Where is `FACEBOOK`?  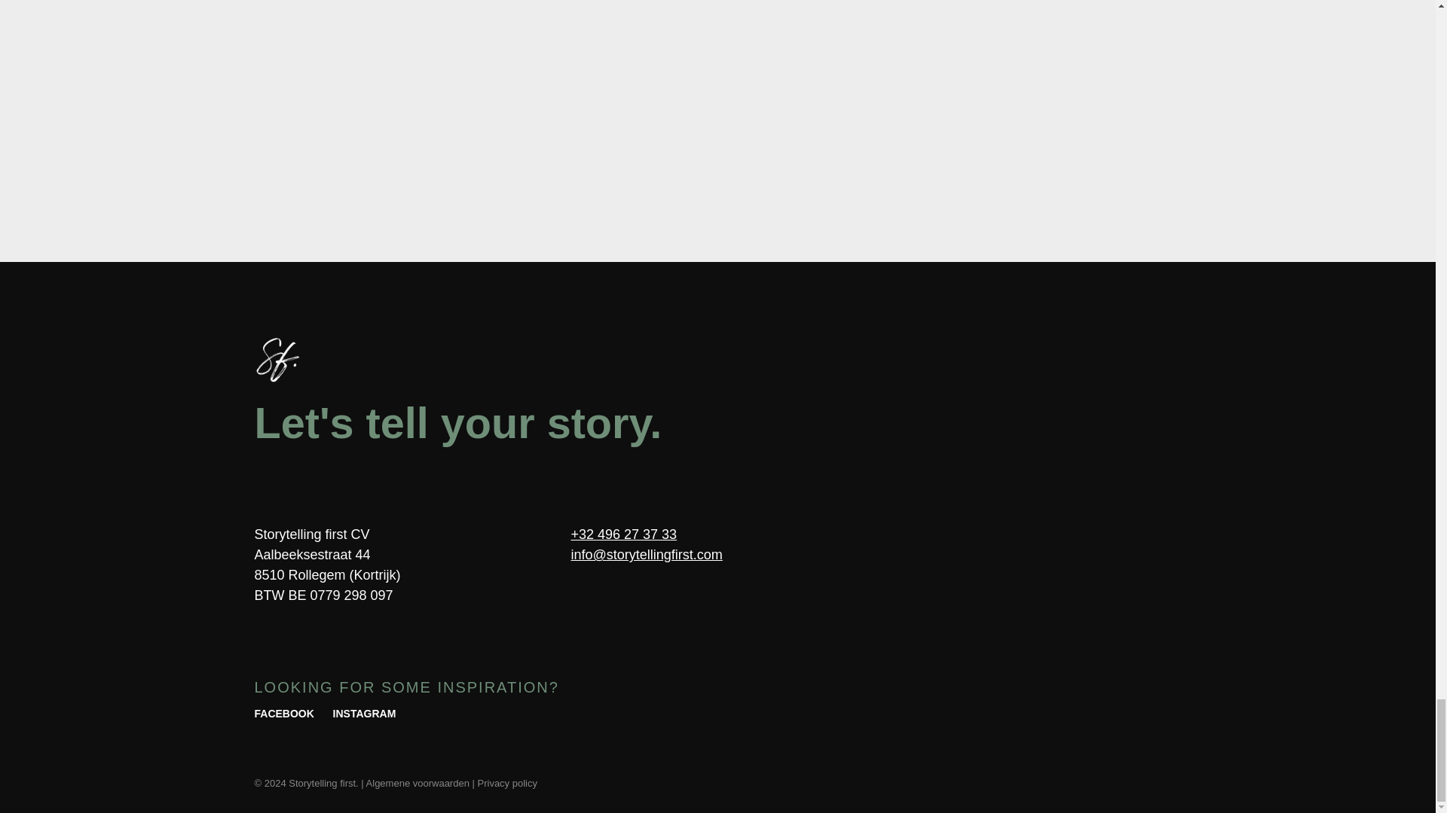
FACEBOOK is located at coordinates (283, 717).